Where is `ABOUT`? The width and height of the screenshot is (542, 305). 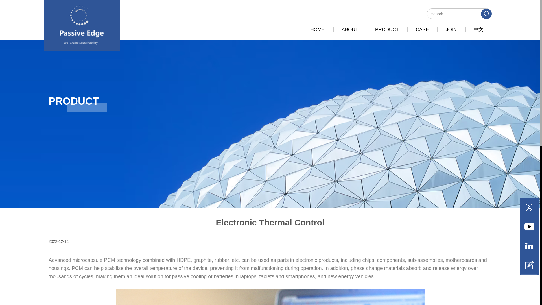 ABOUT is located at coordinates (350, 29).